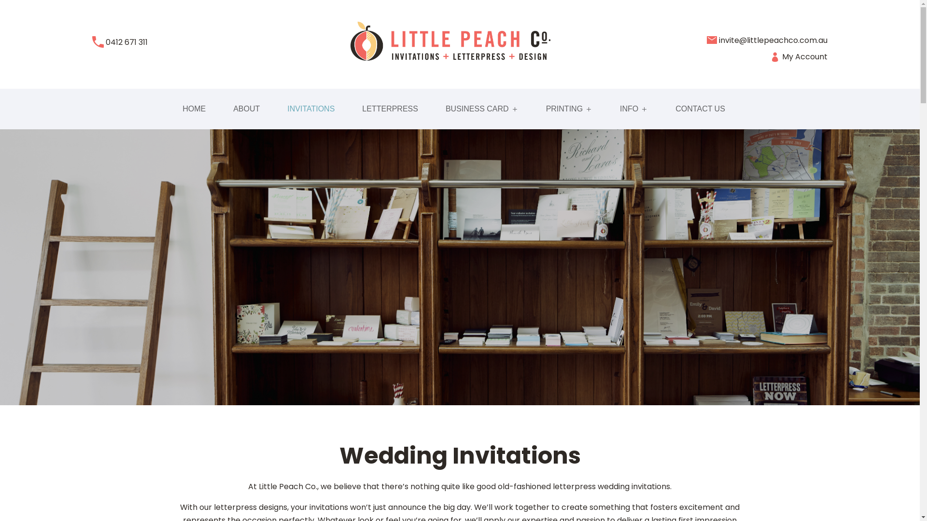 The width and height of the screenshot is (927, 521). What do you see at coordinates (569, 111) in the screenshot?
I see `PRINTING` at bounding box center [569, 111].